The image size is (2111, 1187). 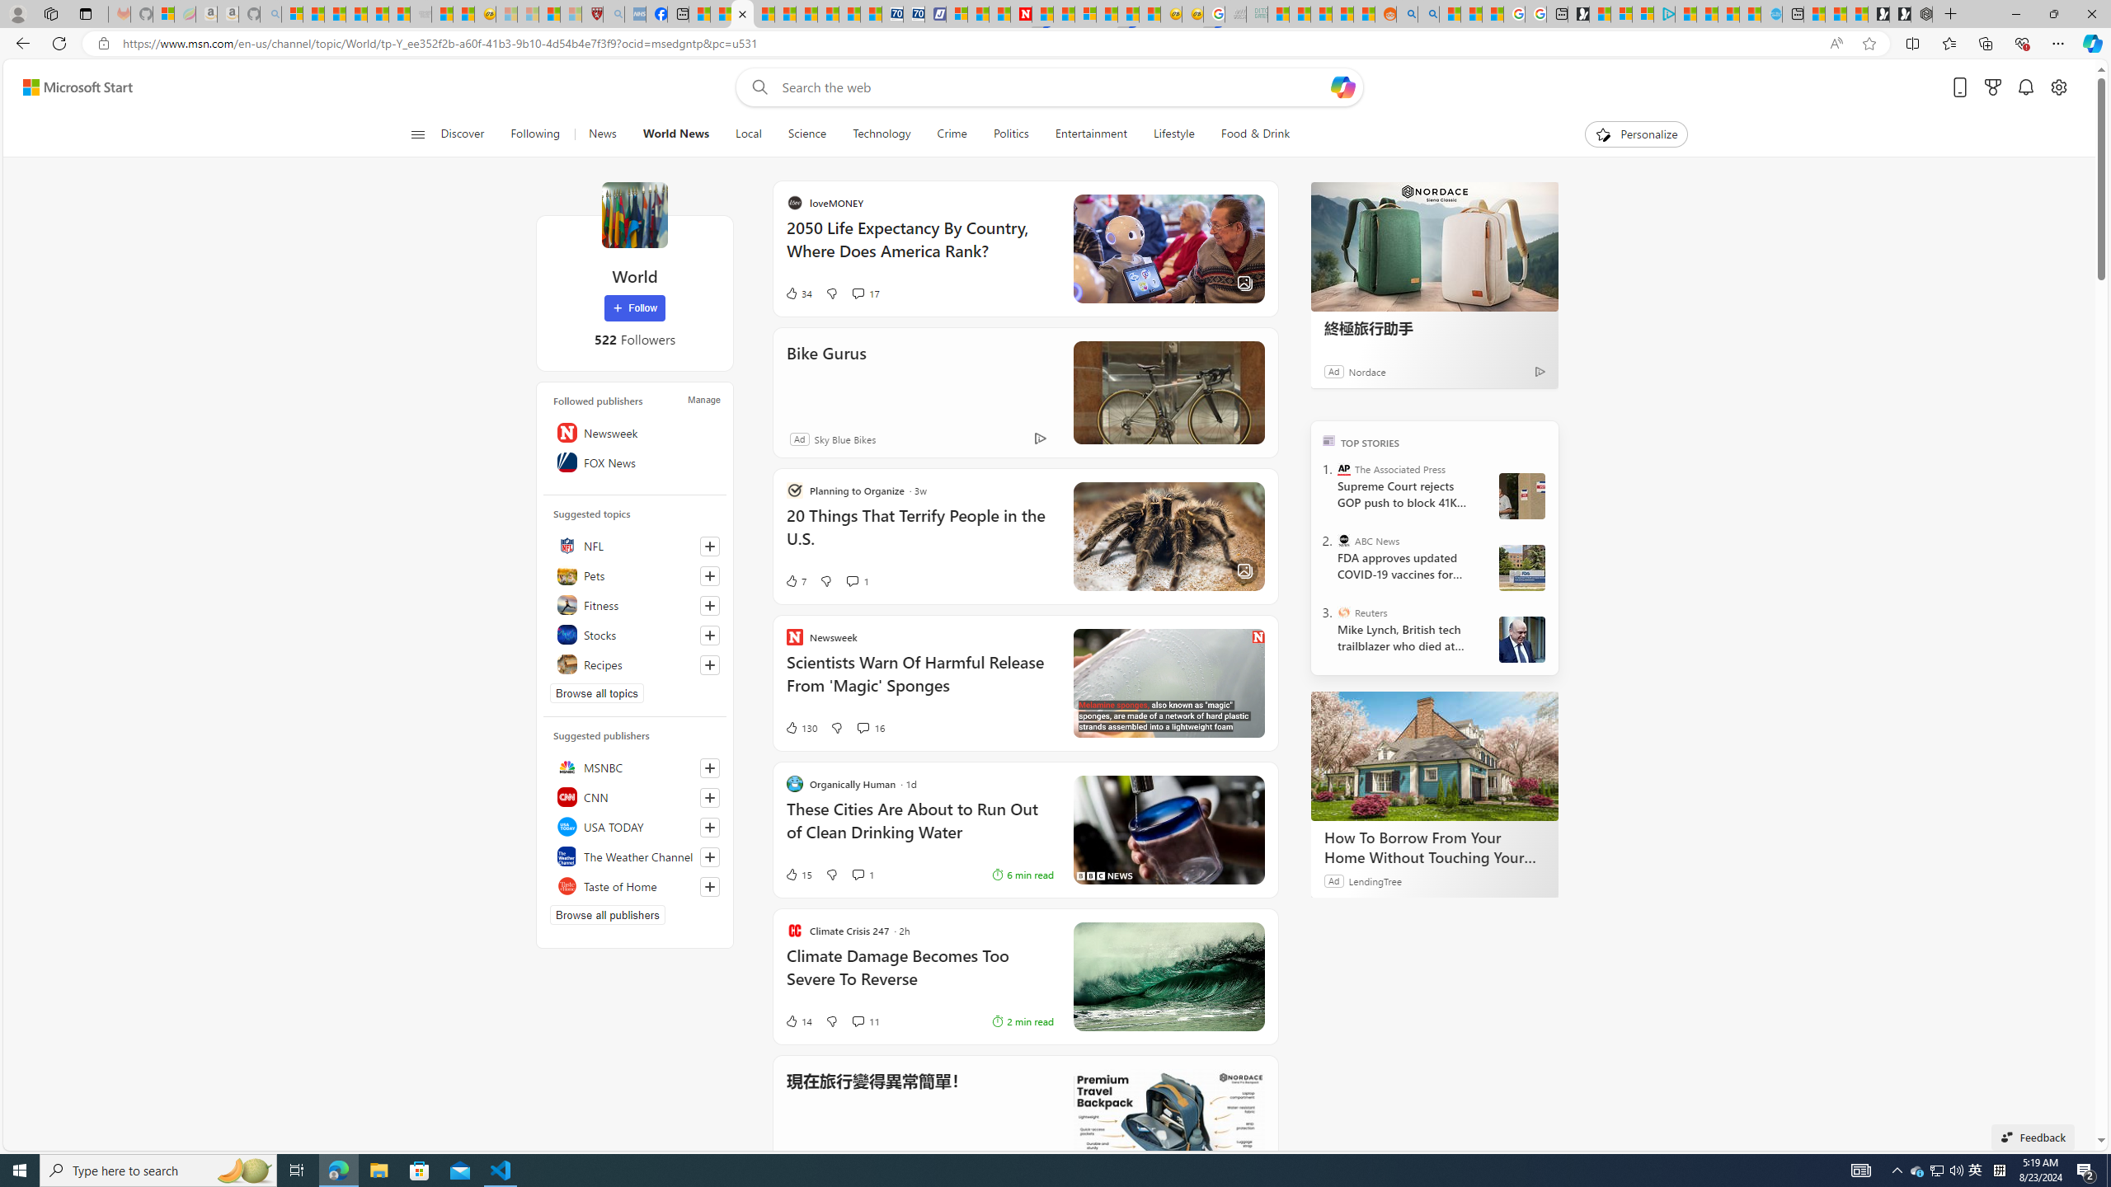 What do you see at coordinates (571, 14) in the screenshot?
I see `12 Popular Science Lies that Must be Corrected - Sleeping` at bounding box center [571, 14].